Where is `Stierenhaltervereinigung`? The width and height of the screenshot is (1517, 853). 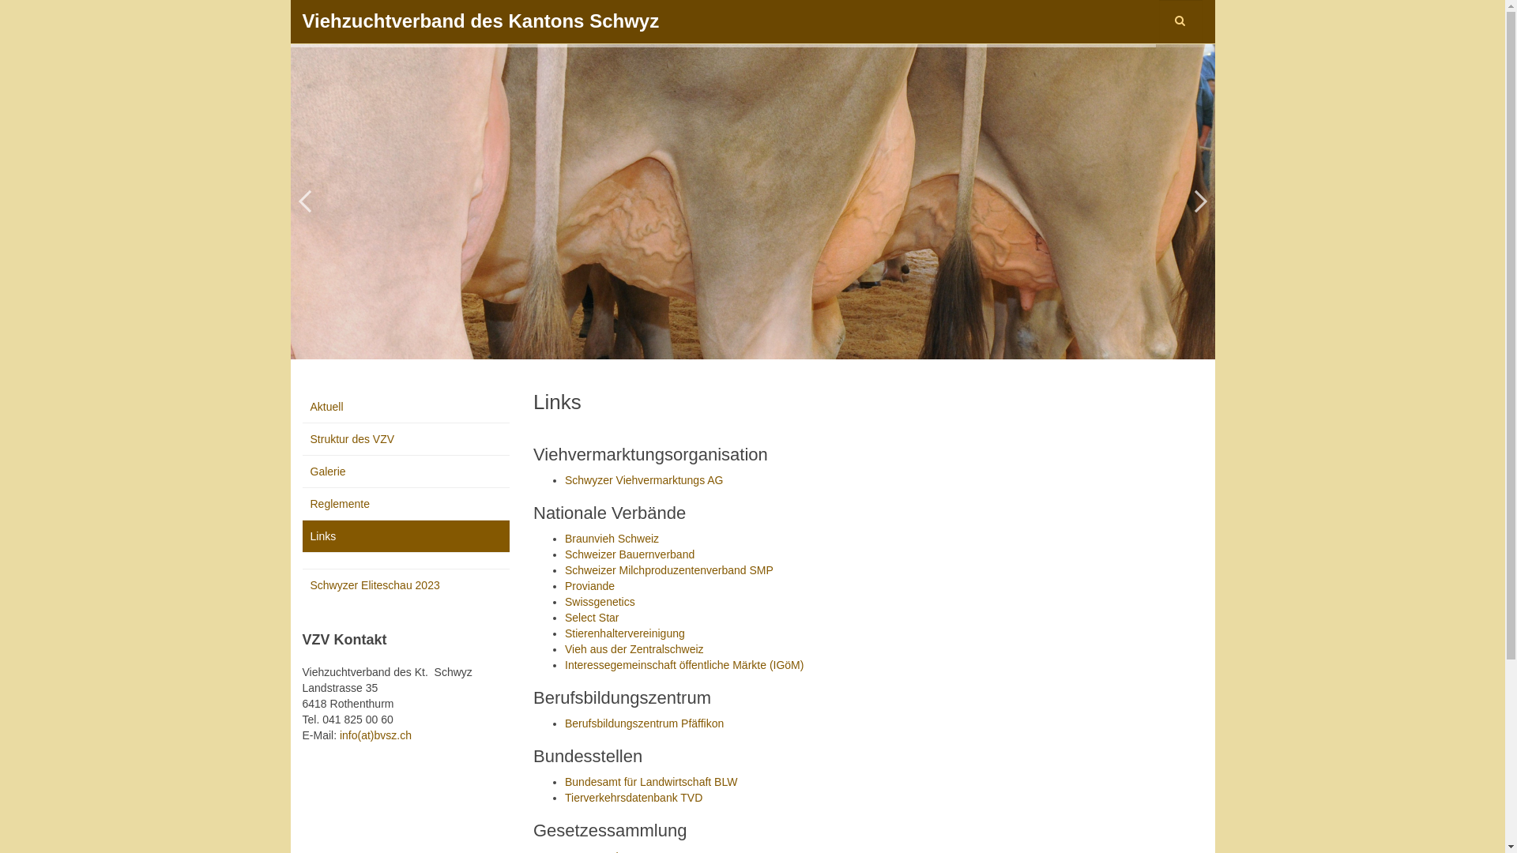 Stierenhaltervereinigung is located at coordinates (625, 633).